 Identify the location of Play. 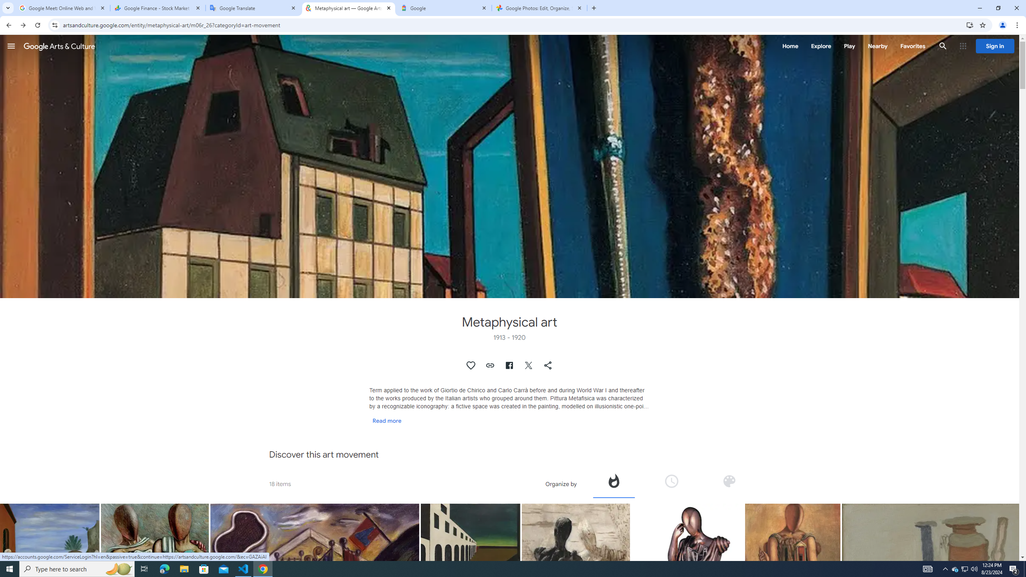
(849, 46).